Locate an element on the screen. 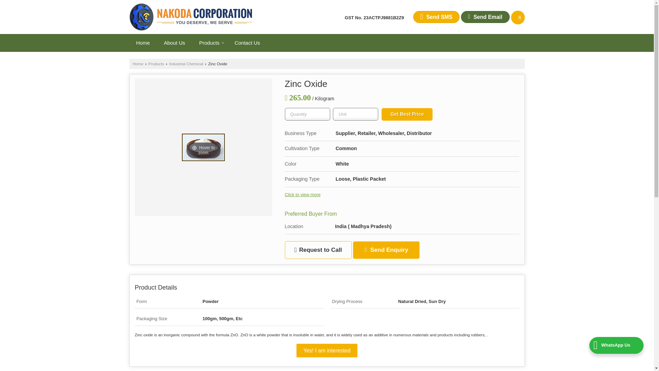 This screenshot has width=659, height=371. Products is located at coordinates (210, 43).